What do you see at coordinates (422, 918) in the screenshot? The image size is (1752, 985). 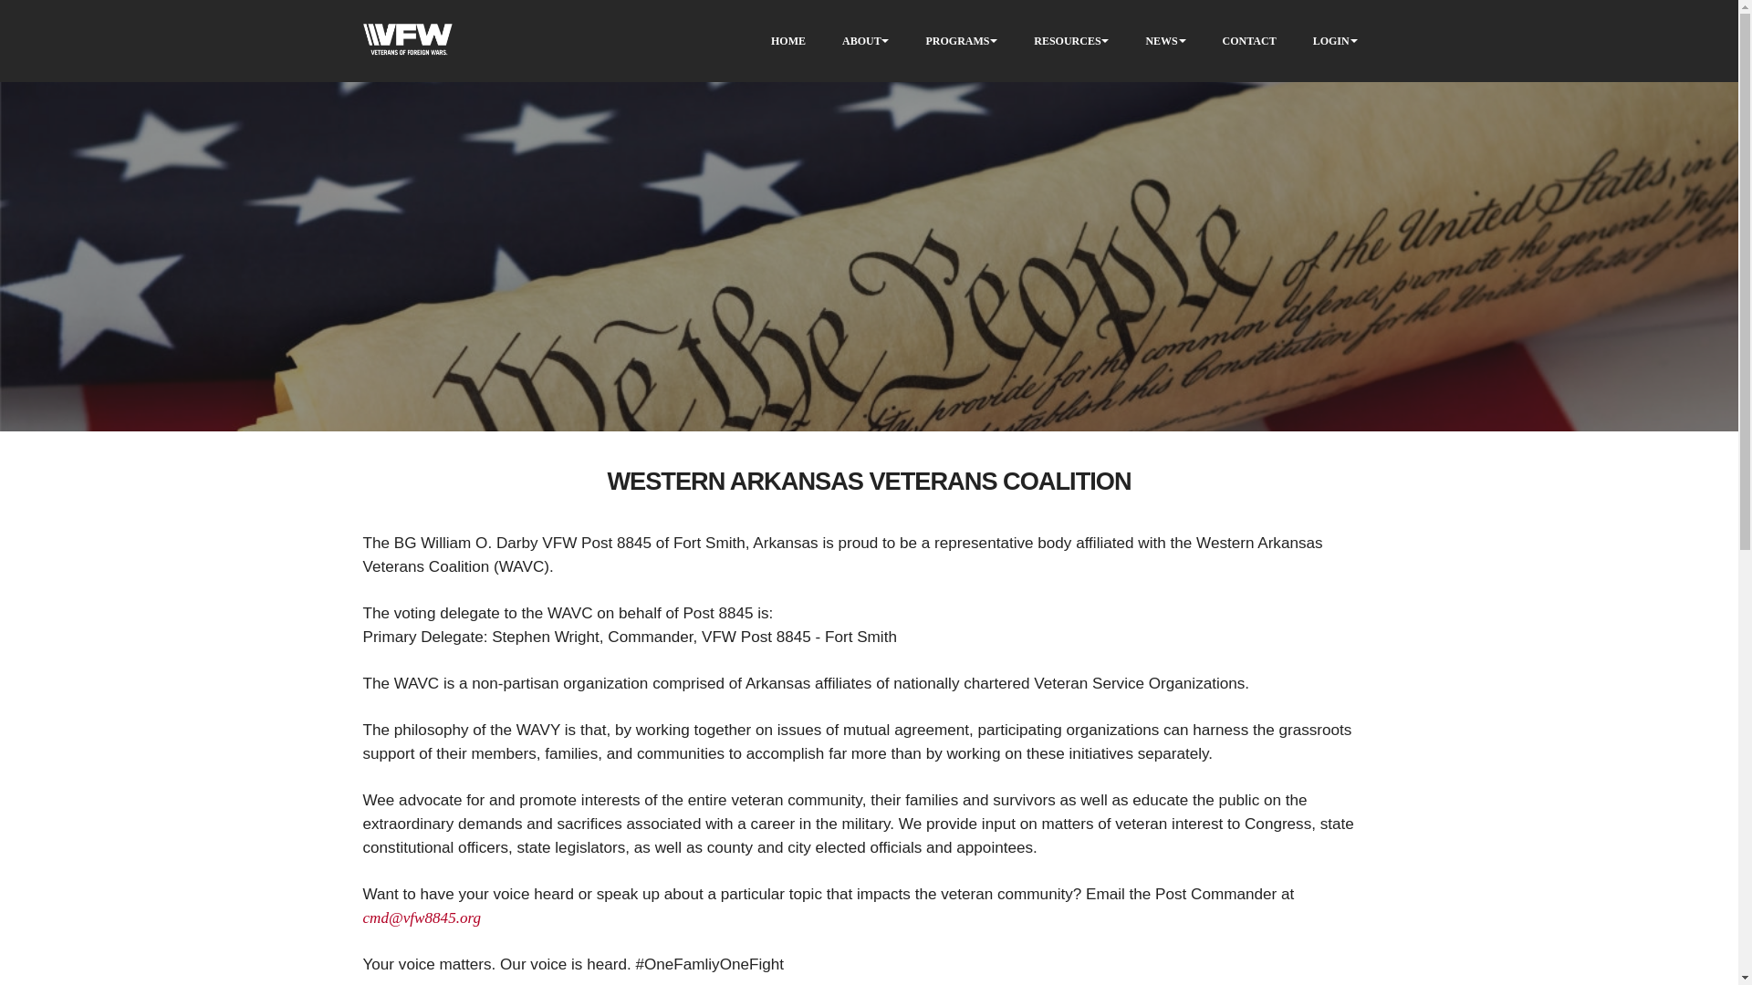 I see `CDR Email` at bounding box center [422, 918].